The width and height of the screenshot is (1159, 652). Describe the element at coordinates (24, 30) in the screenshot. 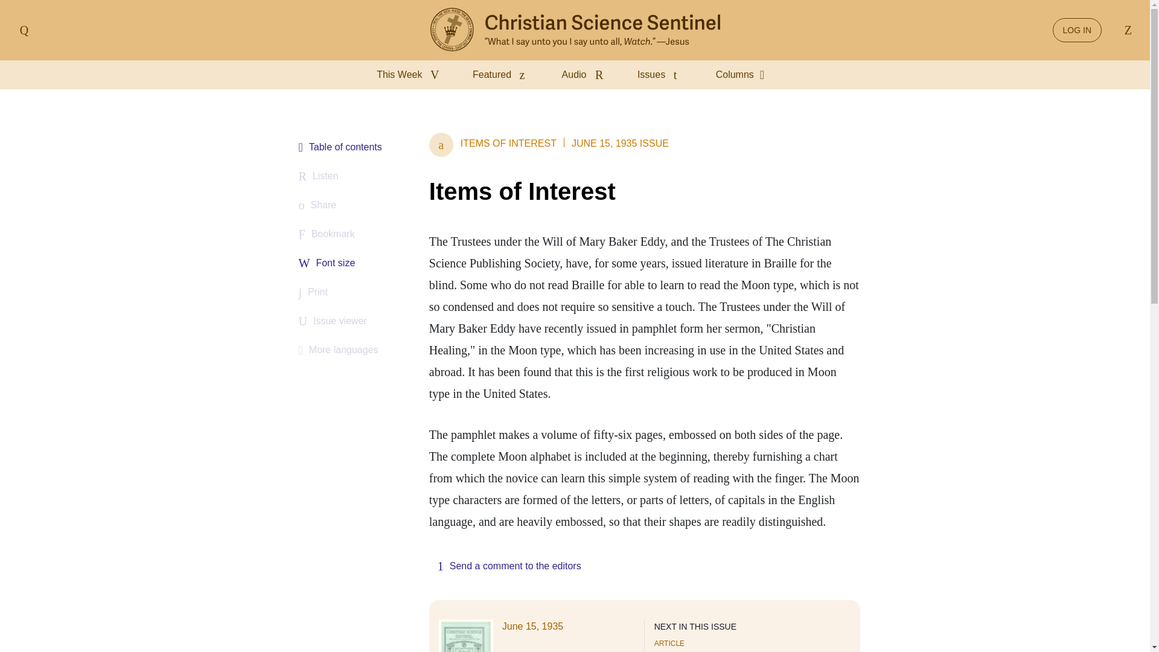

I see `Side Menu` at that location.